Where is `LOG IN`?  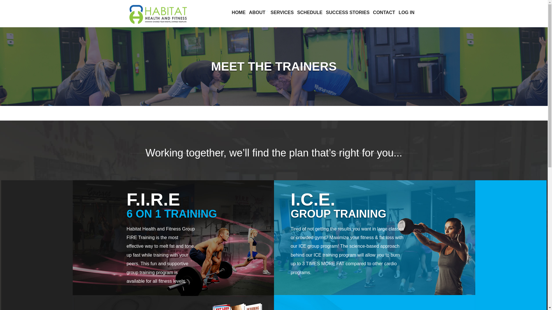 LOG IN is located at coordinates (407, 12).